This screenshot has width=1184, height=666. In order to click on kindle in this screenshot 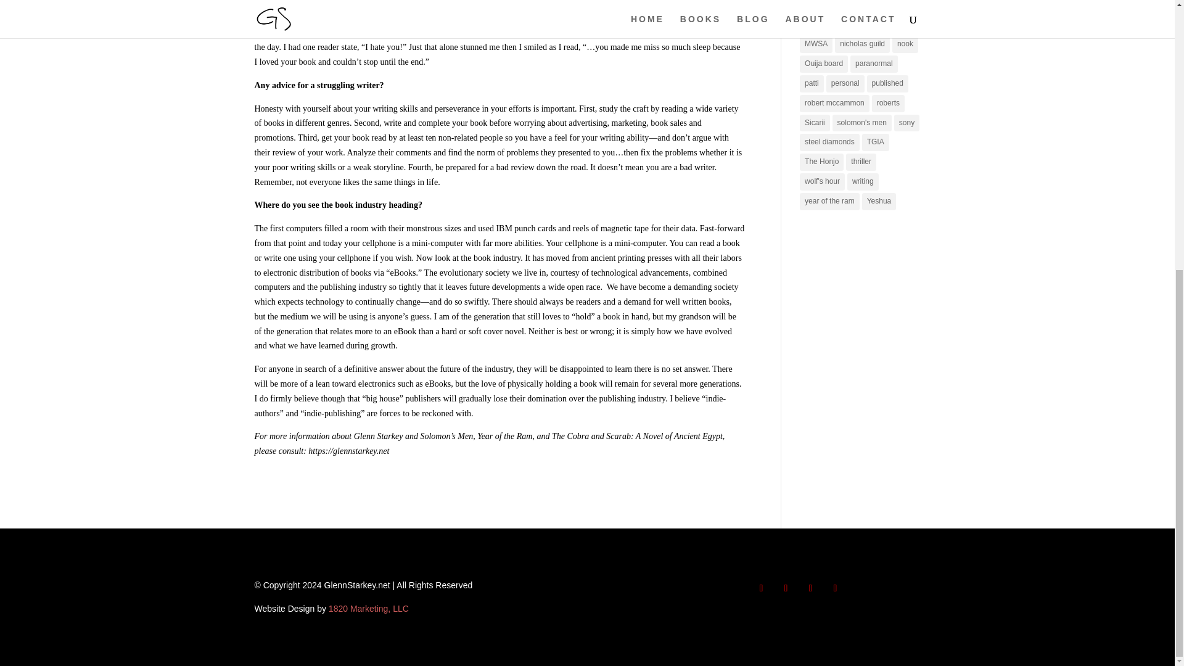, I will do `click(846, 7)`.